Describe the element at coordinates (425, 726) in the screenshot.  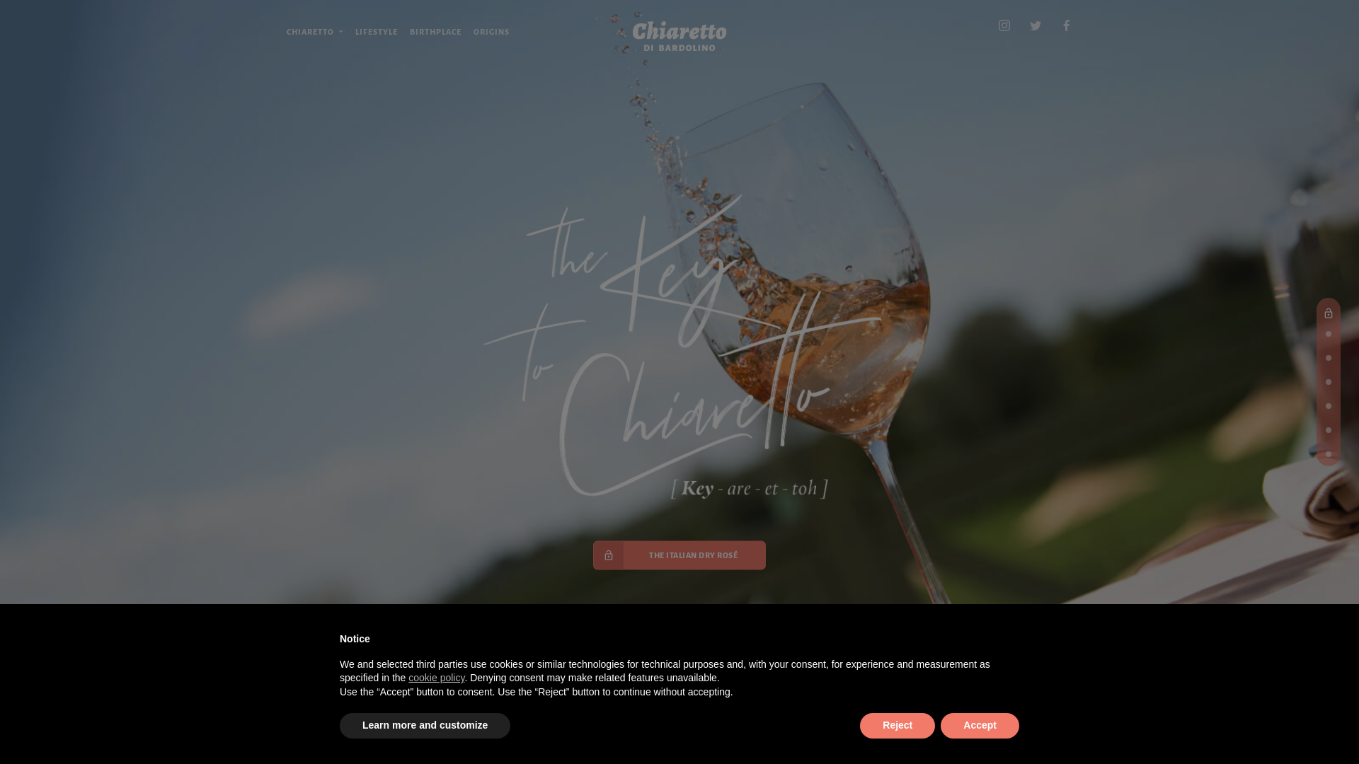
I see `Learn more and customize` at that location.